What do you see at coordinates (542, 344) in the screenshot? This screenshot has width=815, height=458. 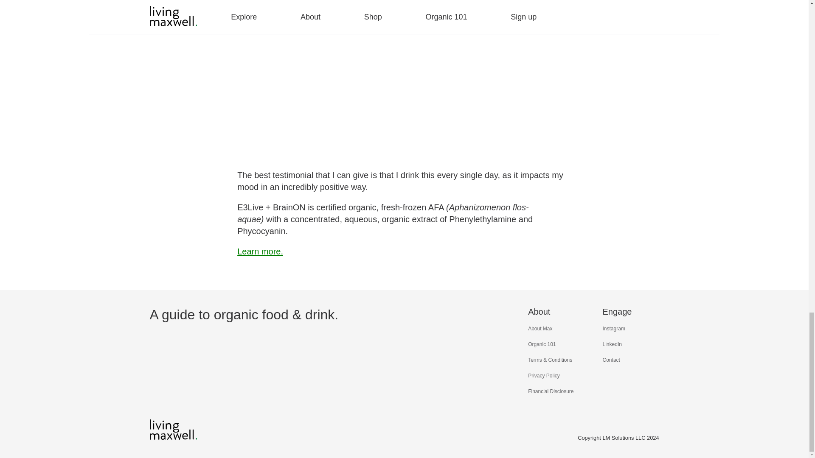 I see `Organic 101` at bounding box center [542, 344].